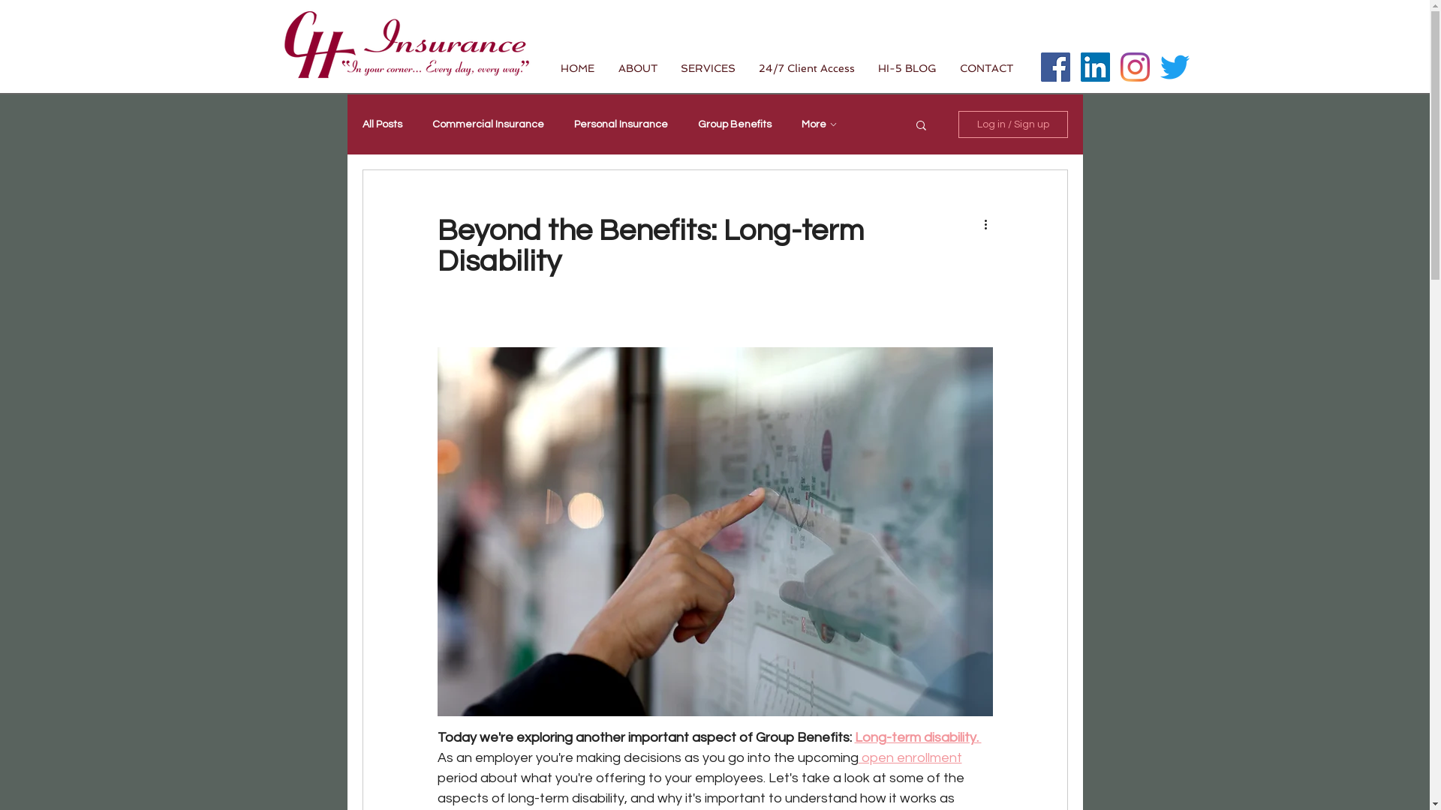 This screenshot has height=810, width=1441. Describe the element at coordinates (907, 68) in the screenshot. I see `HI-5 BLOG` at that location.